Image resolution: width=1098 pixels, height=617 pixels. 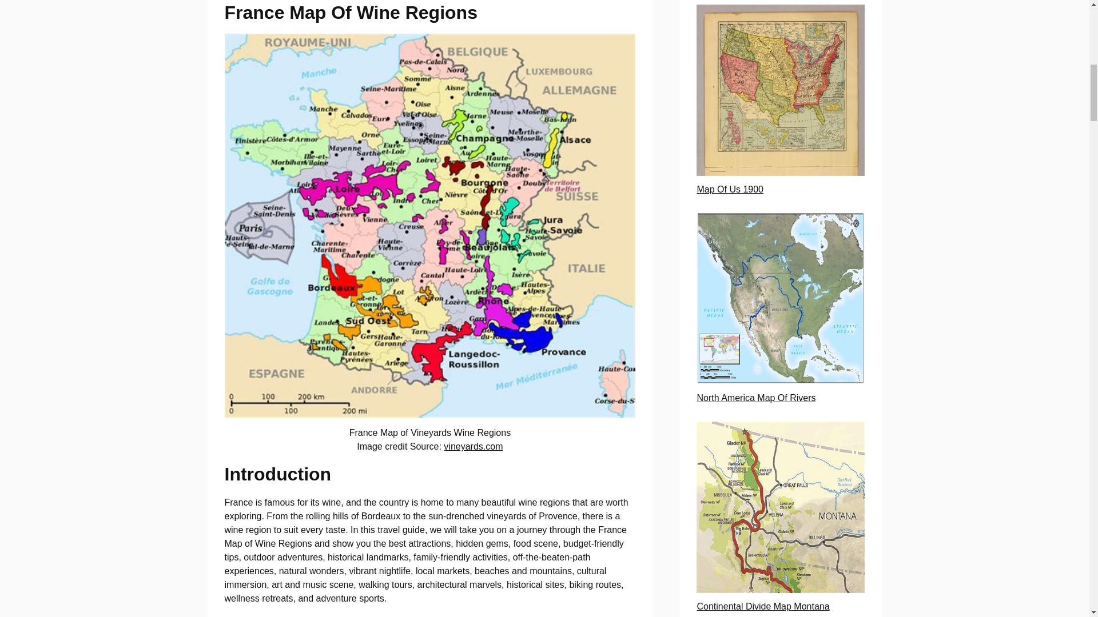 What do you see at coordinates (762, 607) in the screenshot?
I see `Continental Divide Map Montana` at bounding box center [762, 607].